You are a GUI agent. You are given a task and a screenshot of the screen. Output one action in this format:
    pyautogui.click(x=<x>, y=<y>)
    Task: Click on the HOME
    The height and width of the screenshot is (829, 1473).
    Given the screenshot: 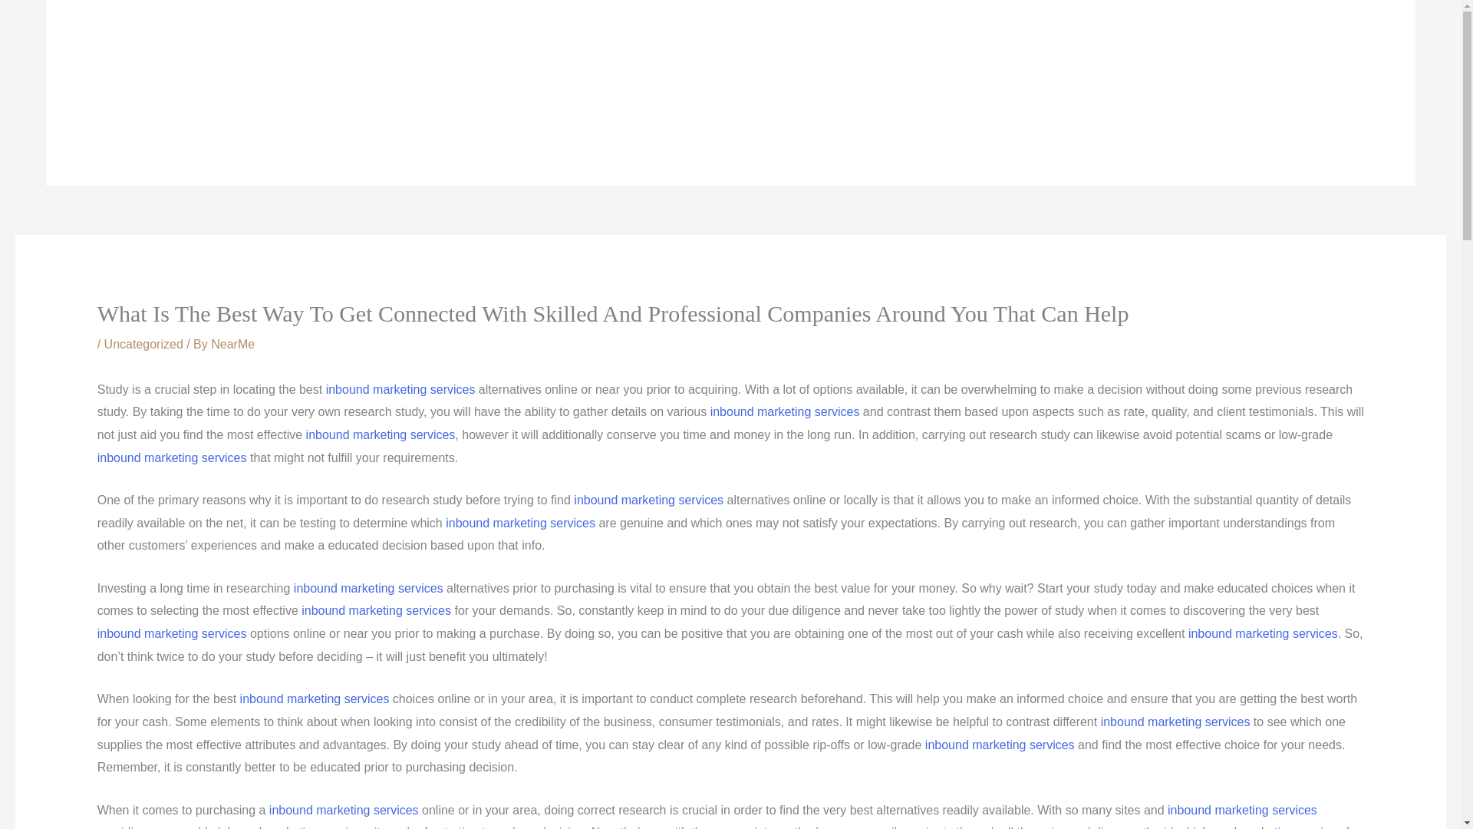 What is the action you would take?
    pyautogui.click(x=489, y=92)
    